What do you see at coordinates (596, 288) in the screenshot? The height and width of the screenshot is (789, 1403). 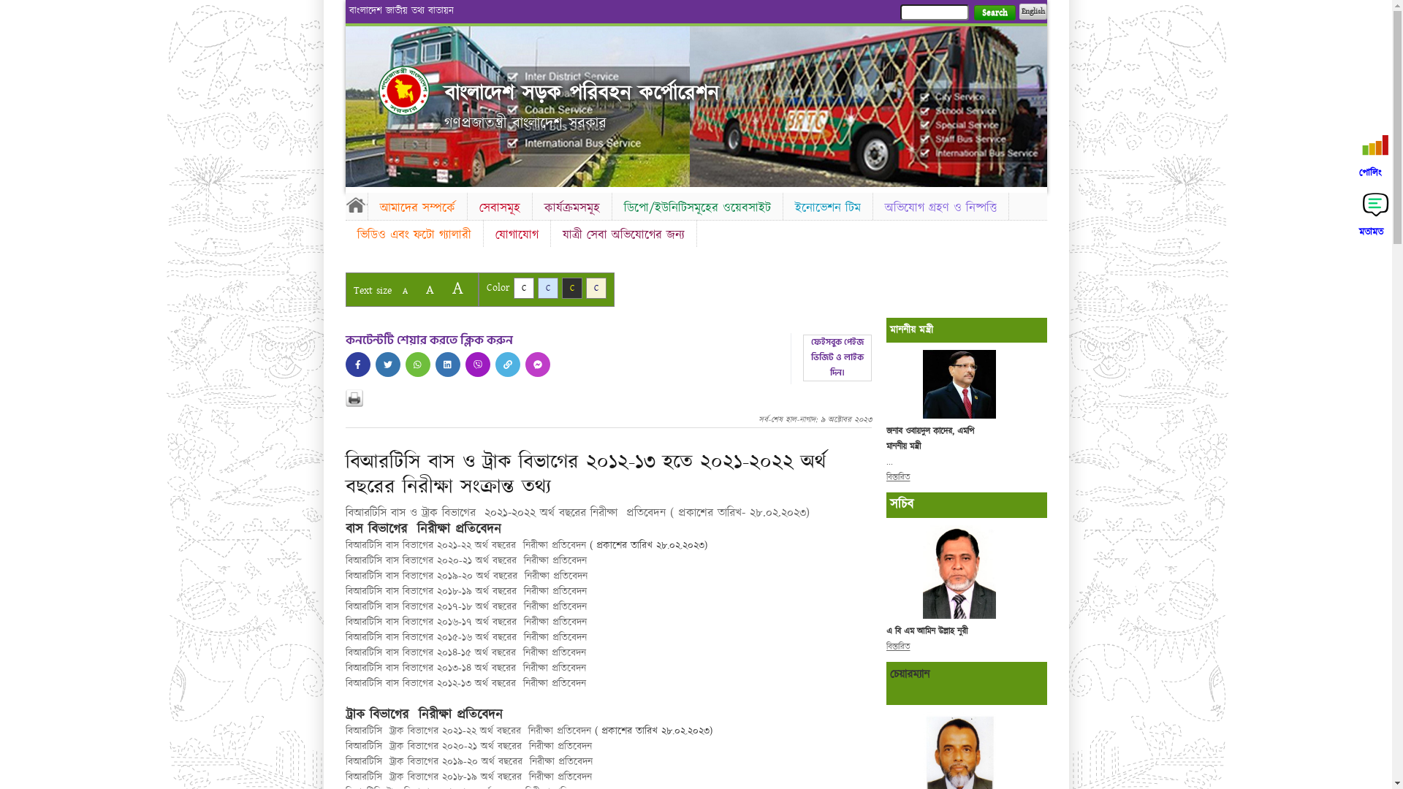 I see `C` at bounding box center [596, 288].